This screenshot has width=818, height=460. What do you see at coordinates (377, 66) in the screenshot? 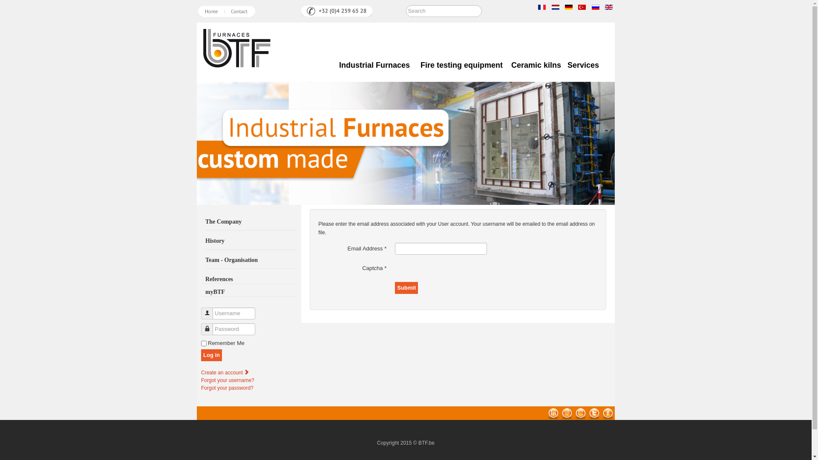
I see `Industrial Furnaces` at bounding box center [377, 66].